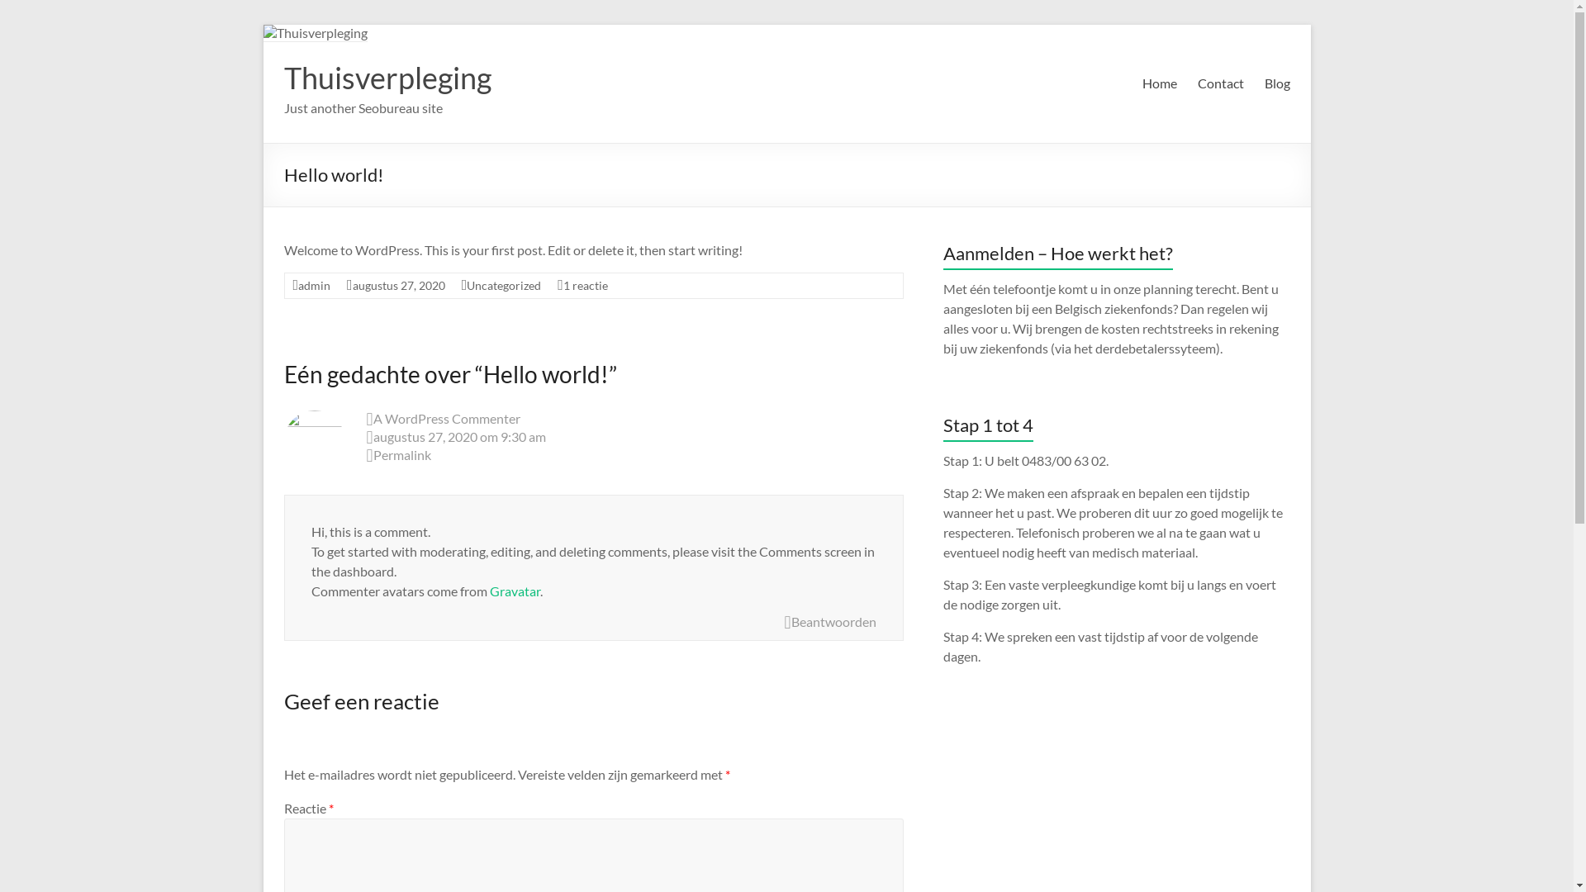 This screenshot has width=1586, height=892. Describe the element at coordinates (586, 286) in the screenshot. I see `1 reactie` at that location.